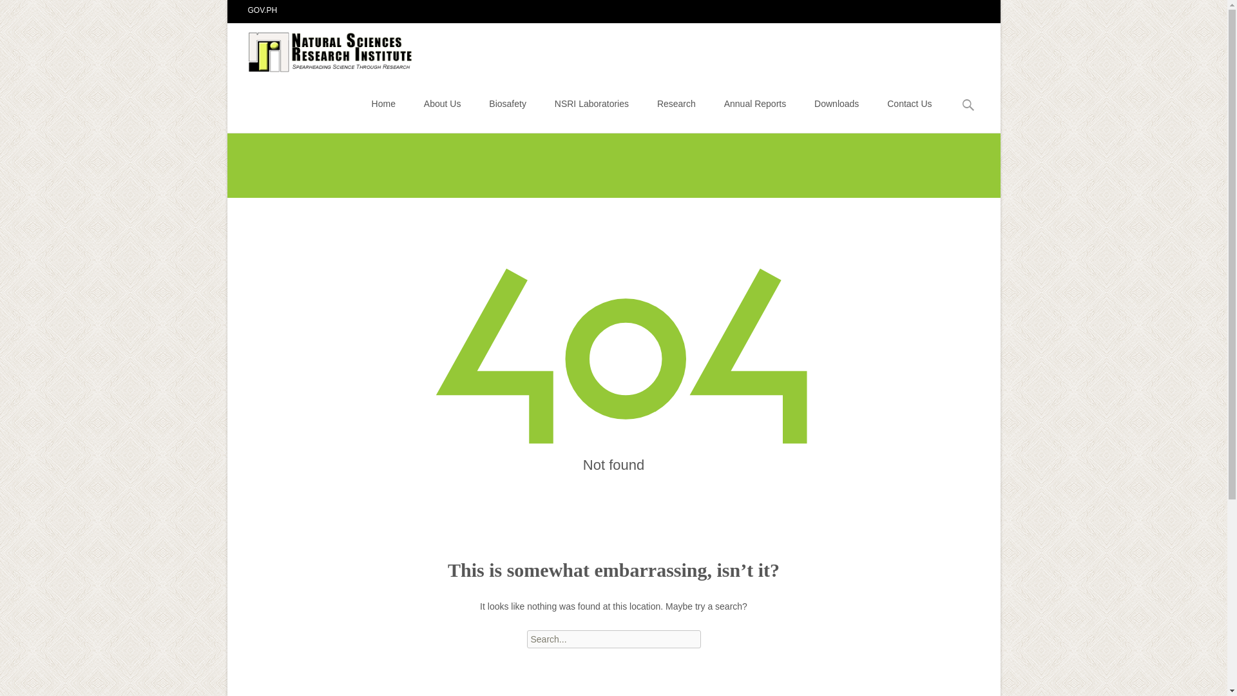 The image size is (1237, 696). Describe the element at coordinates (321, 48) in the screenshot. I see `Natural Sciences Research Institute` at that location.